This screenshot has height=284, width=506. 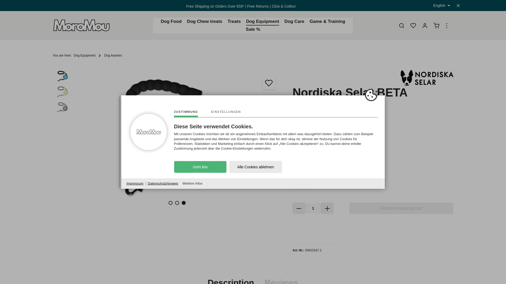 What do you see at coordinates (171, 22) in the screenshot?
I see `Dog Food` at bounding box center [171, 22].